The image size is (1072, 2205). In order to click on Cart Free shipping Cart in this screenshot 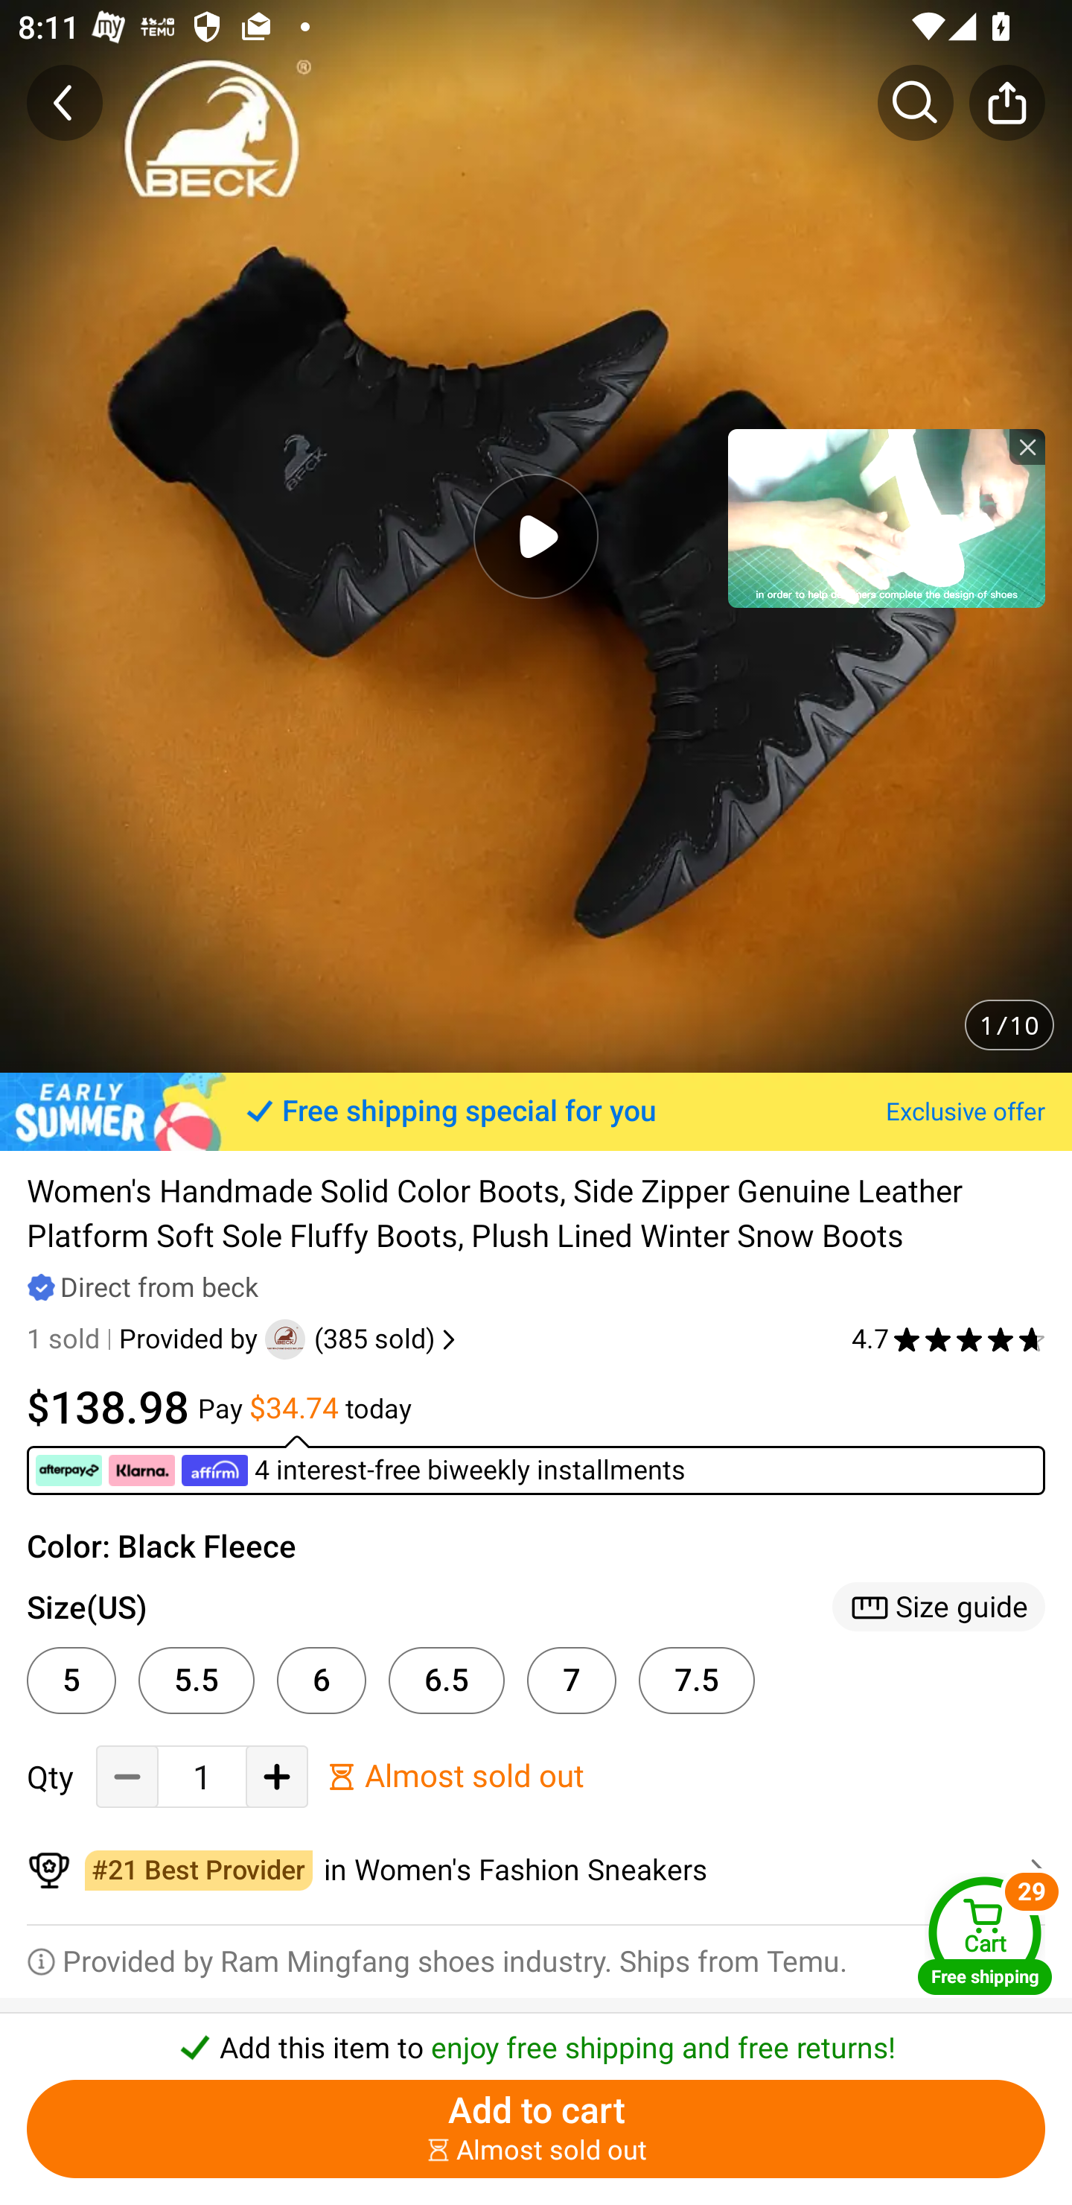, I will do `click(985, 1935)`.